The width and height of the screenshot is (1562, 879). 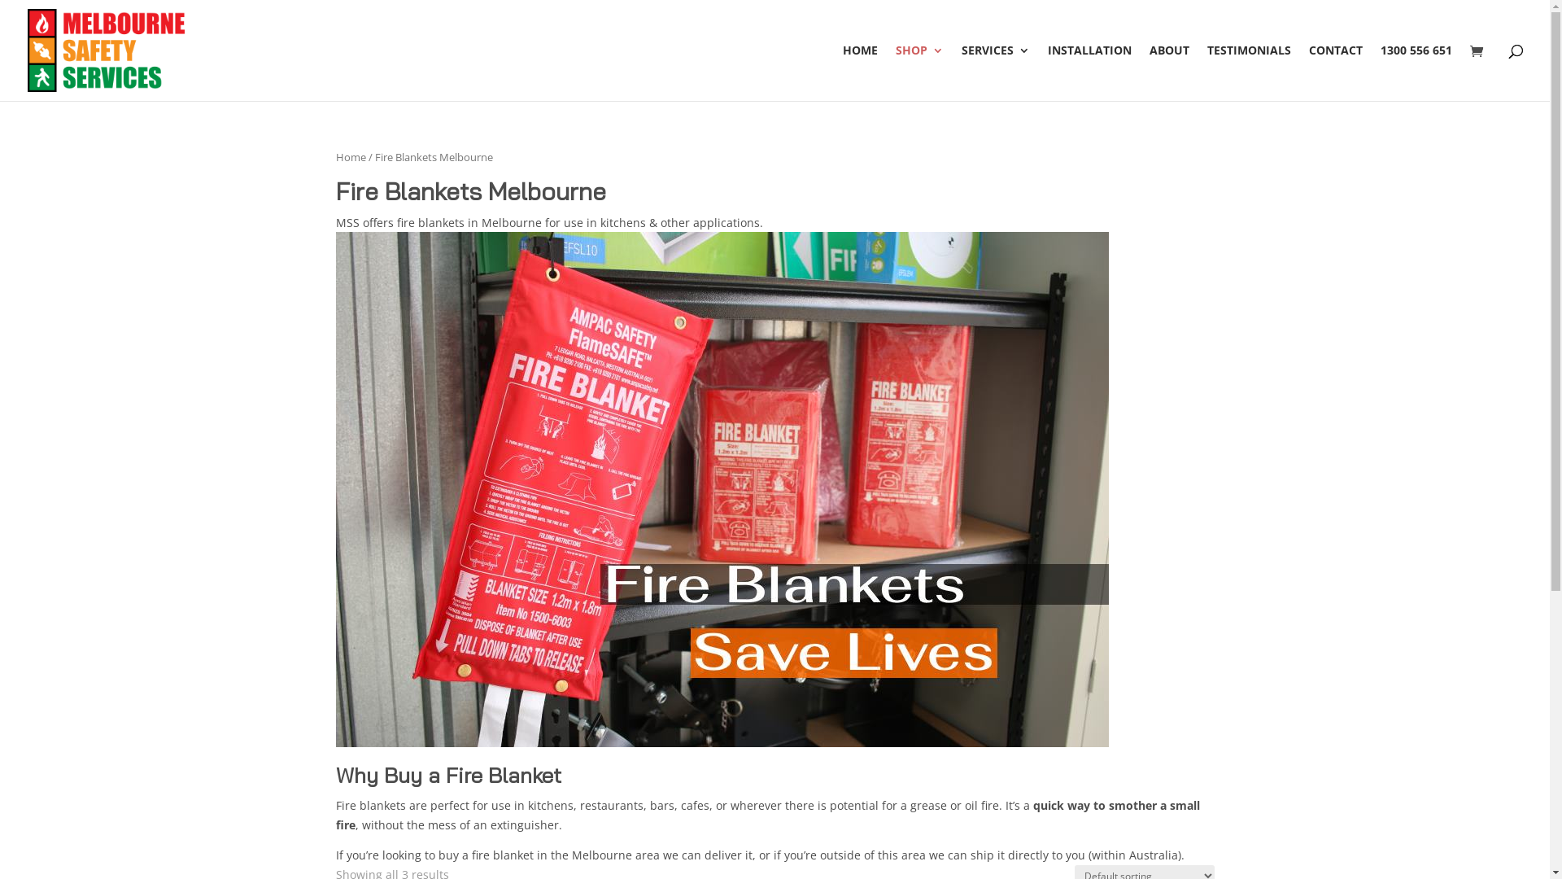 What do you see at coordinates (919, 73) in the screenshot?
I see `SHOP` at bounding box center [919, 73].